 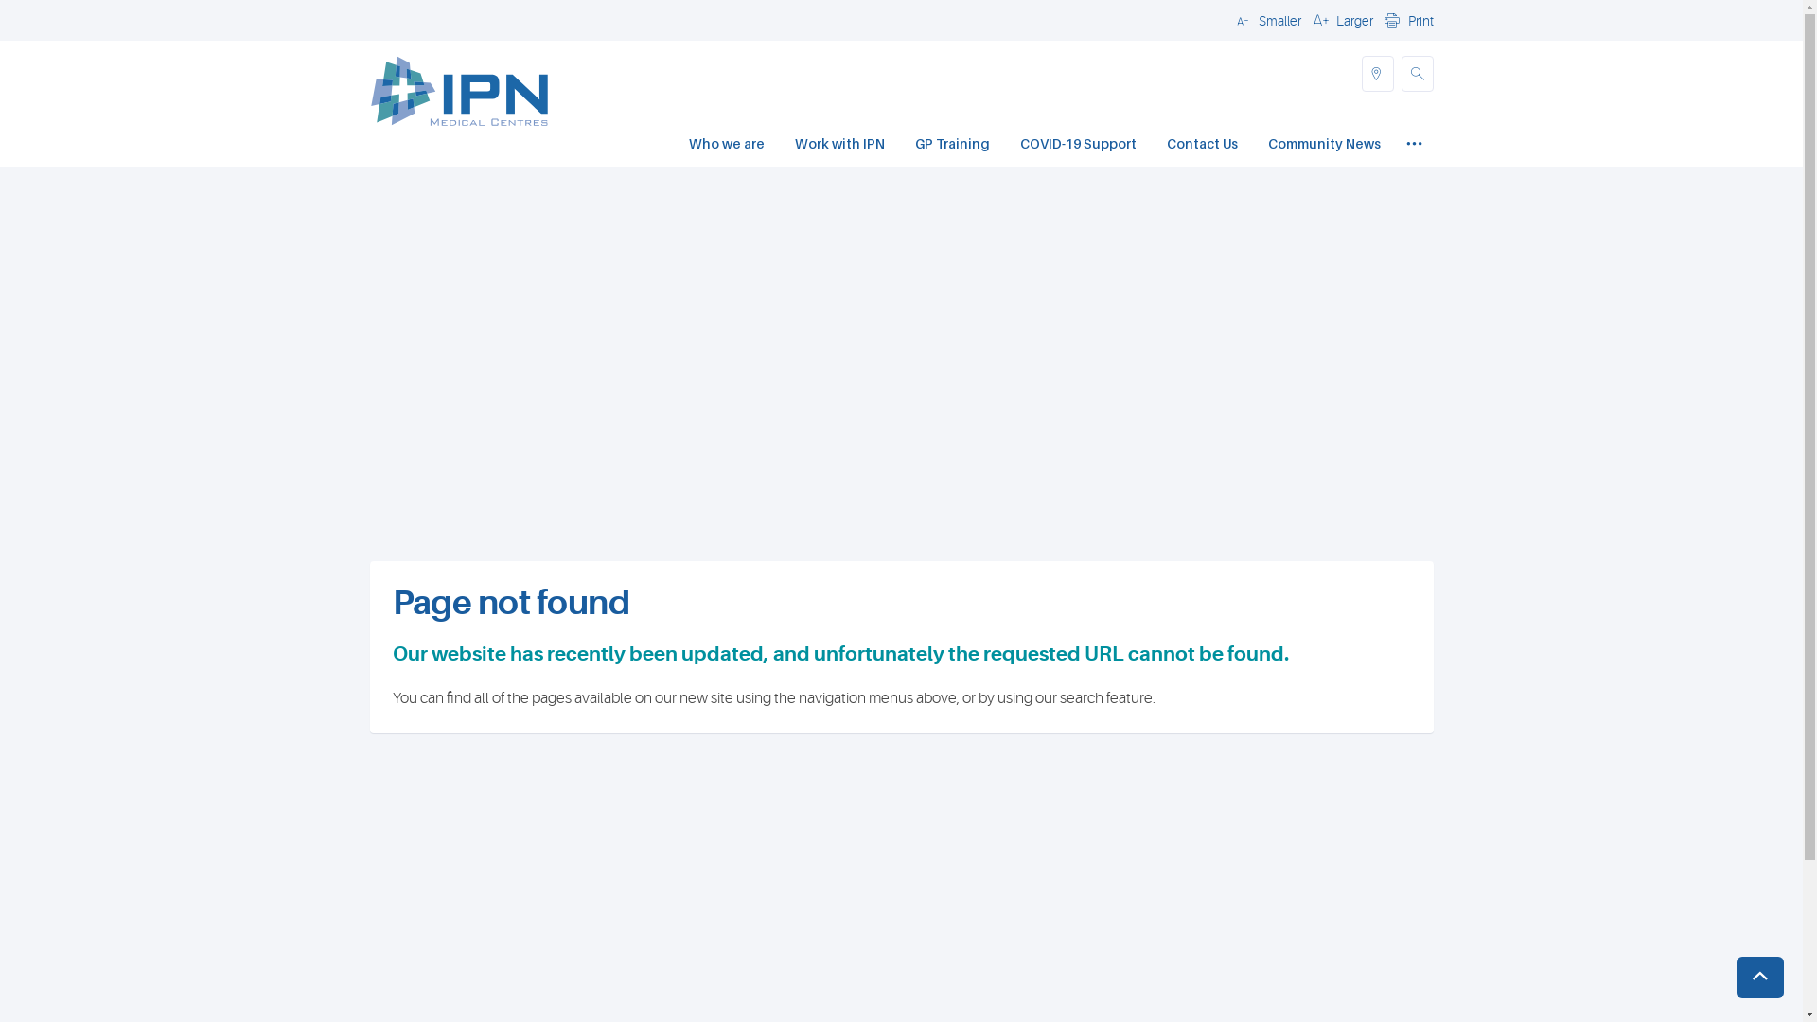 I want to click on COVID-19 Support, so click(x=1079, y=146).